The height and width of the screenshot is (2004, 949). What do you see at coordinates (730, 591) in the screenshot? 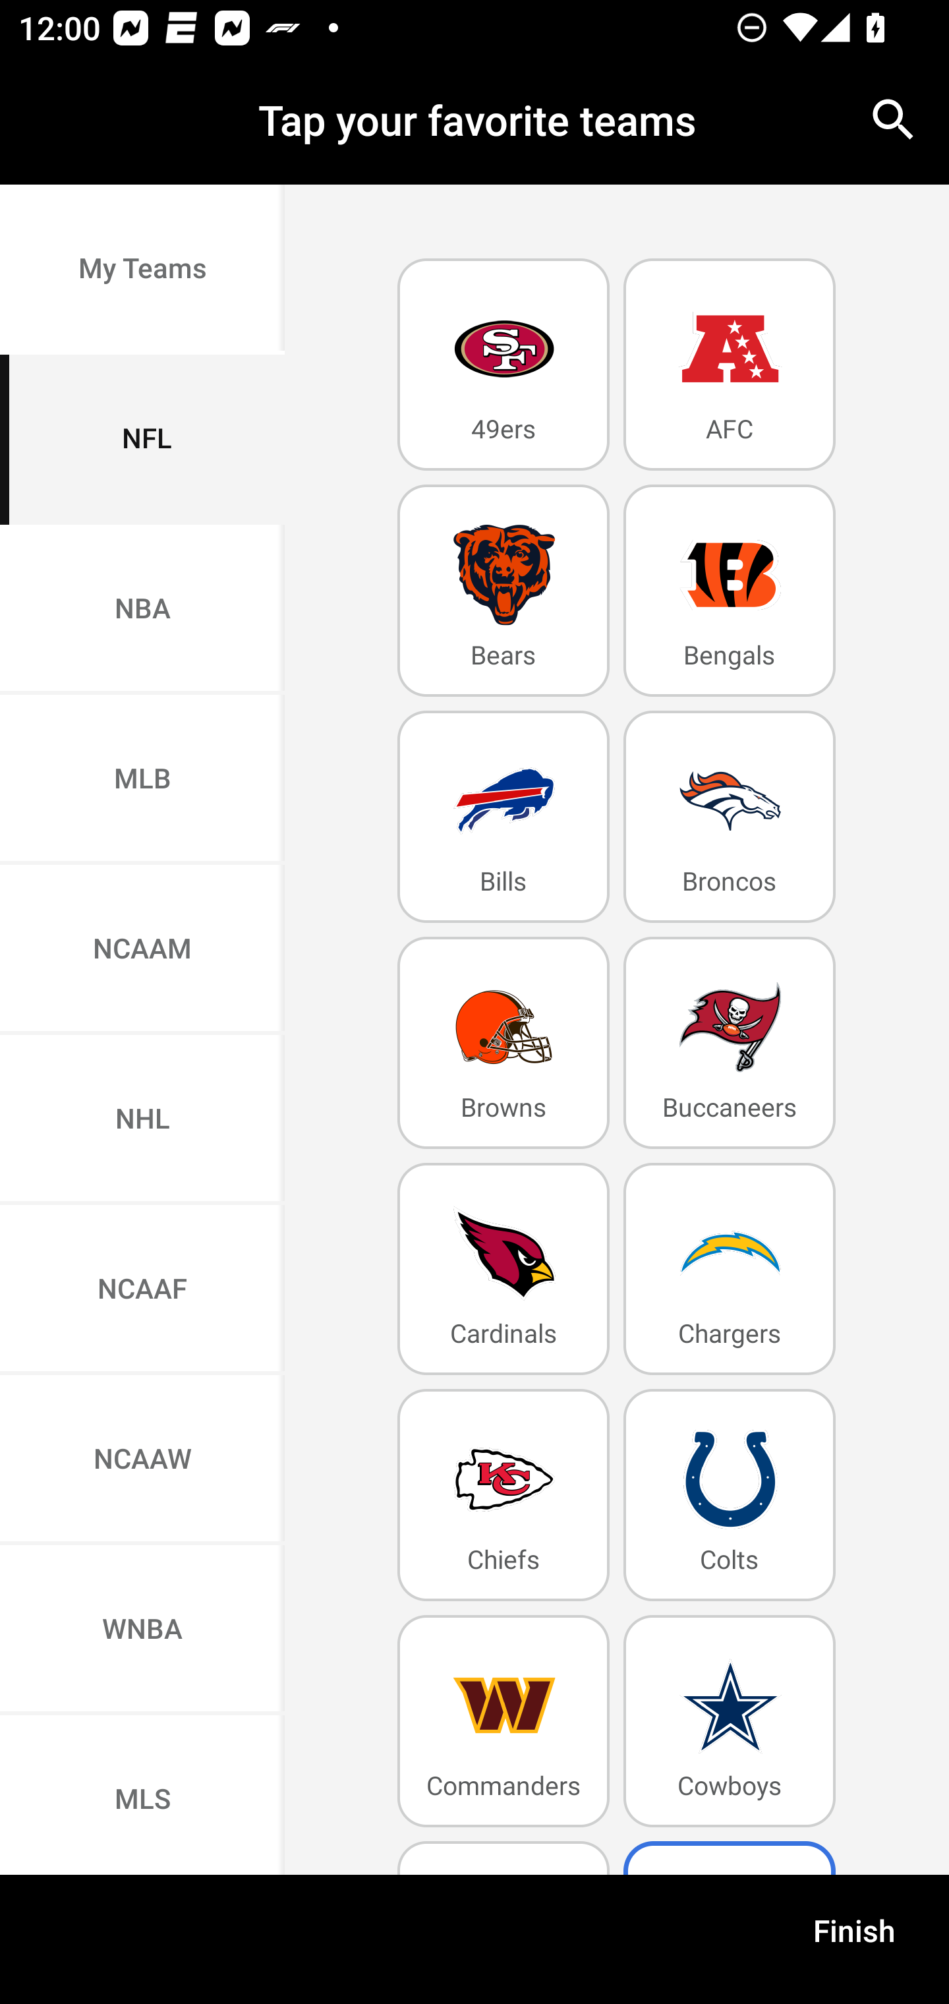
I see `Bengals` at bounding box center [730, 591].